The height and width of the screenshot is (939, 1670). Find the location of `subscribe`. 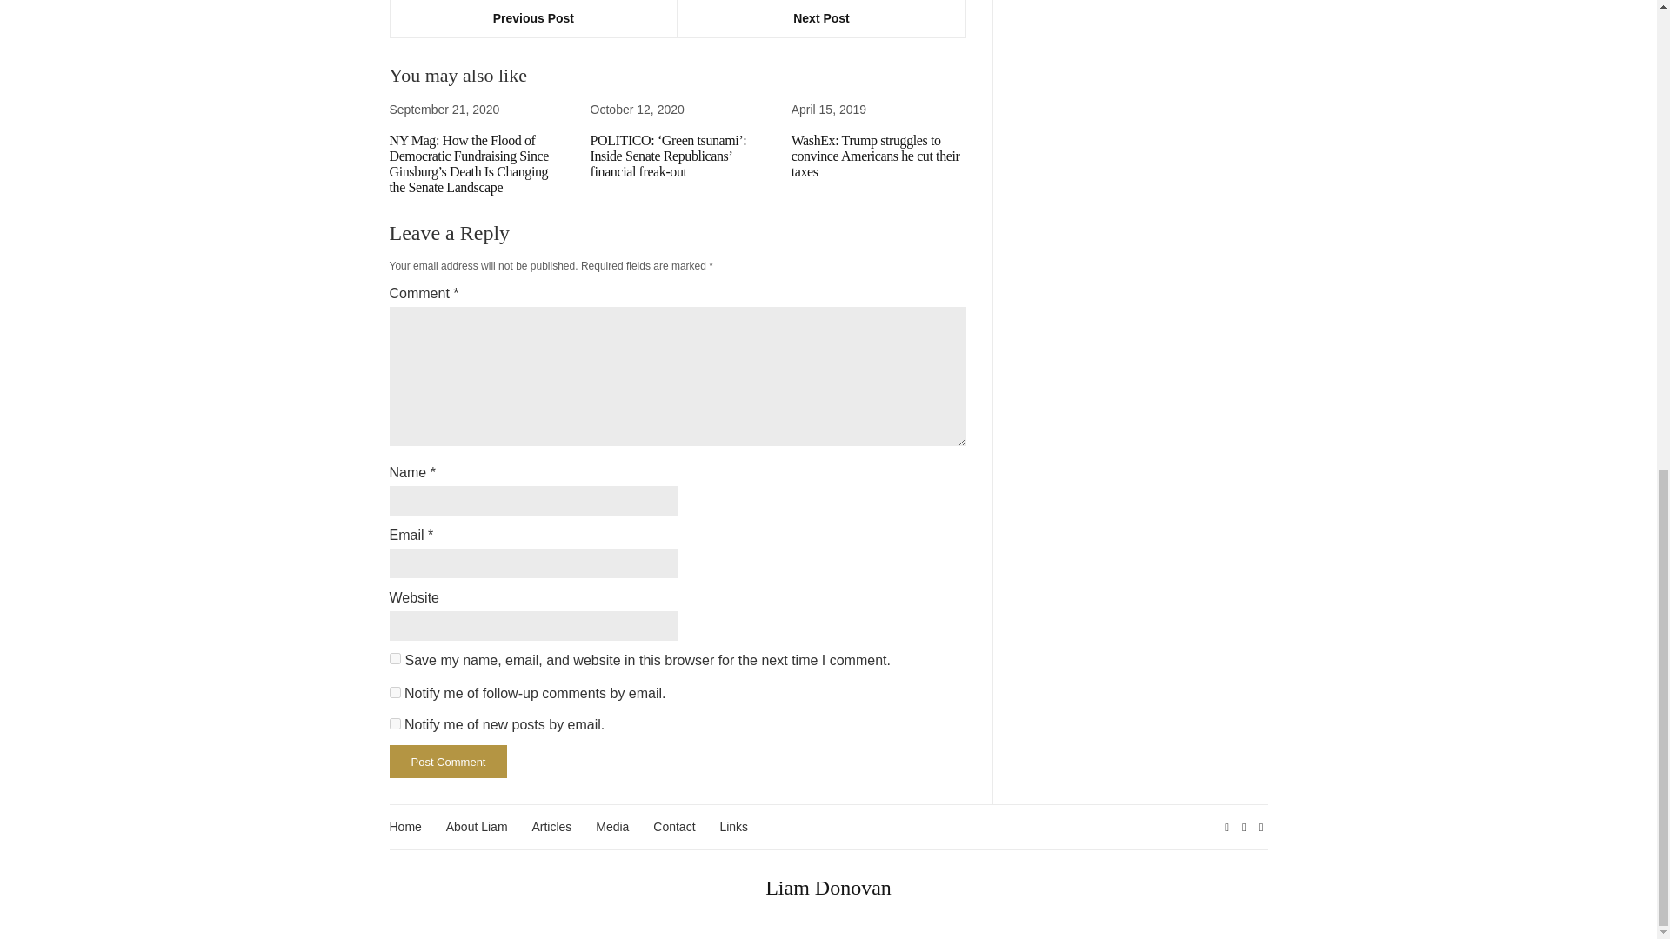

subscribe is located at coordinates (395, 723).